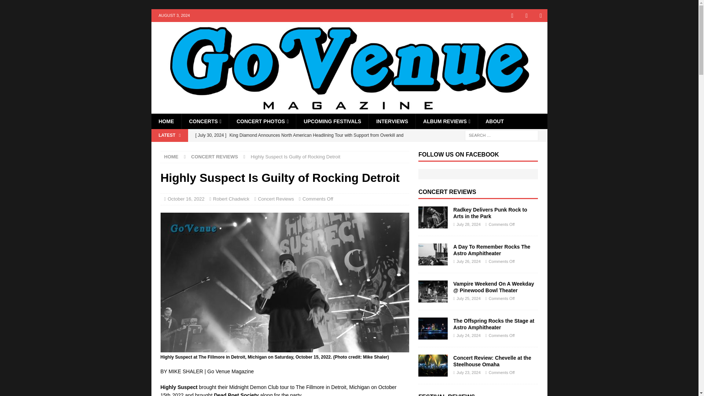 The width and height of the screenshot is (704, 396). What do you see at coordinates (494, 121) in the screenshot?
I see `ABOUT` at bounding box center [494, 121].